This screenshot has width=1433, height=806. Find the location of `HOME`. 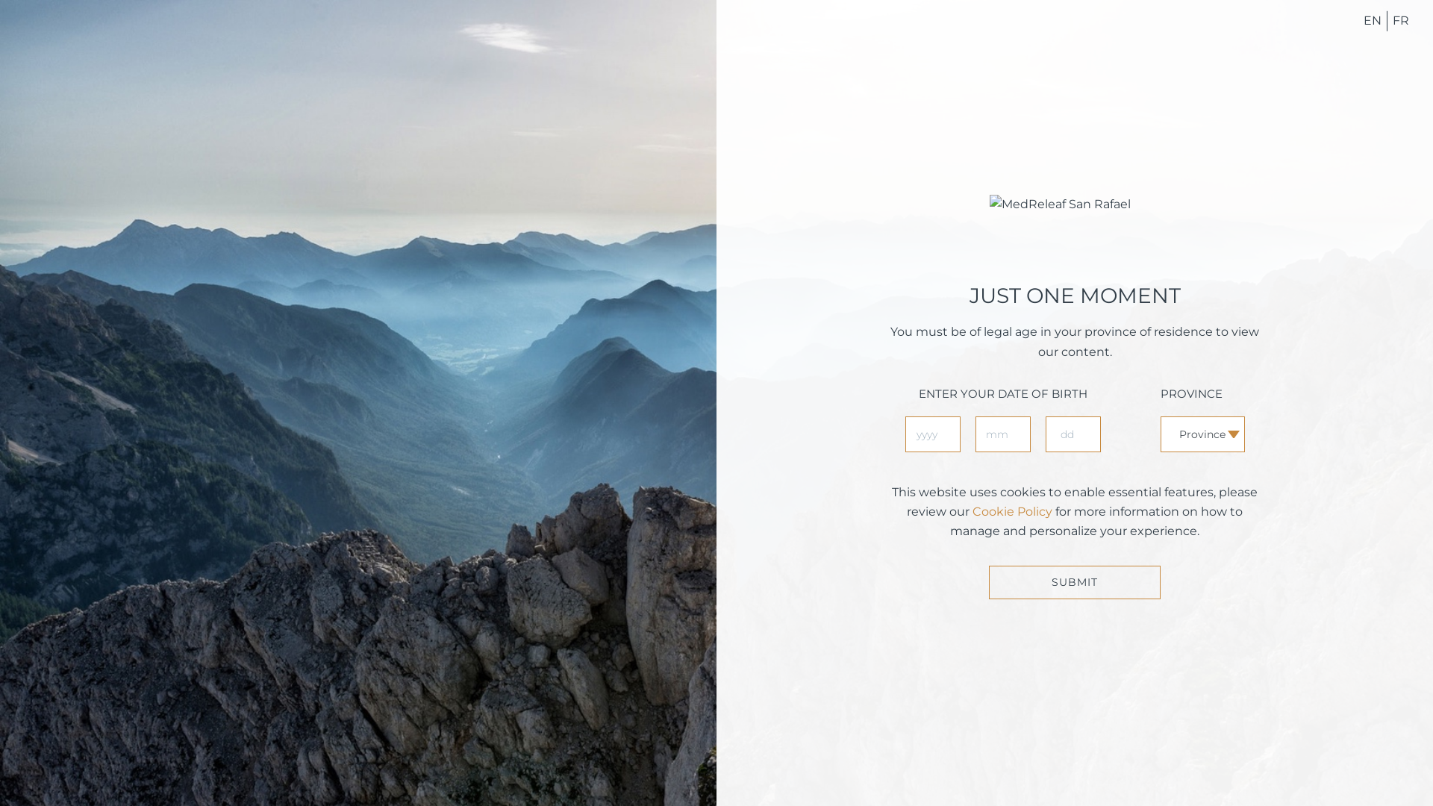

HOME is located at coordinates (645, 48).